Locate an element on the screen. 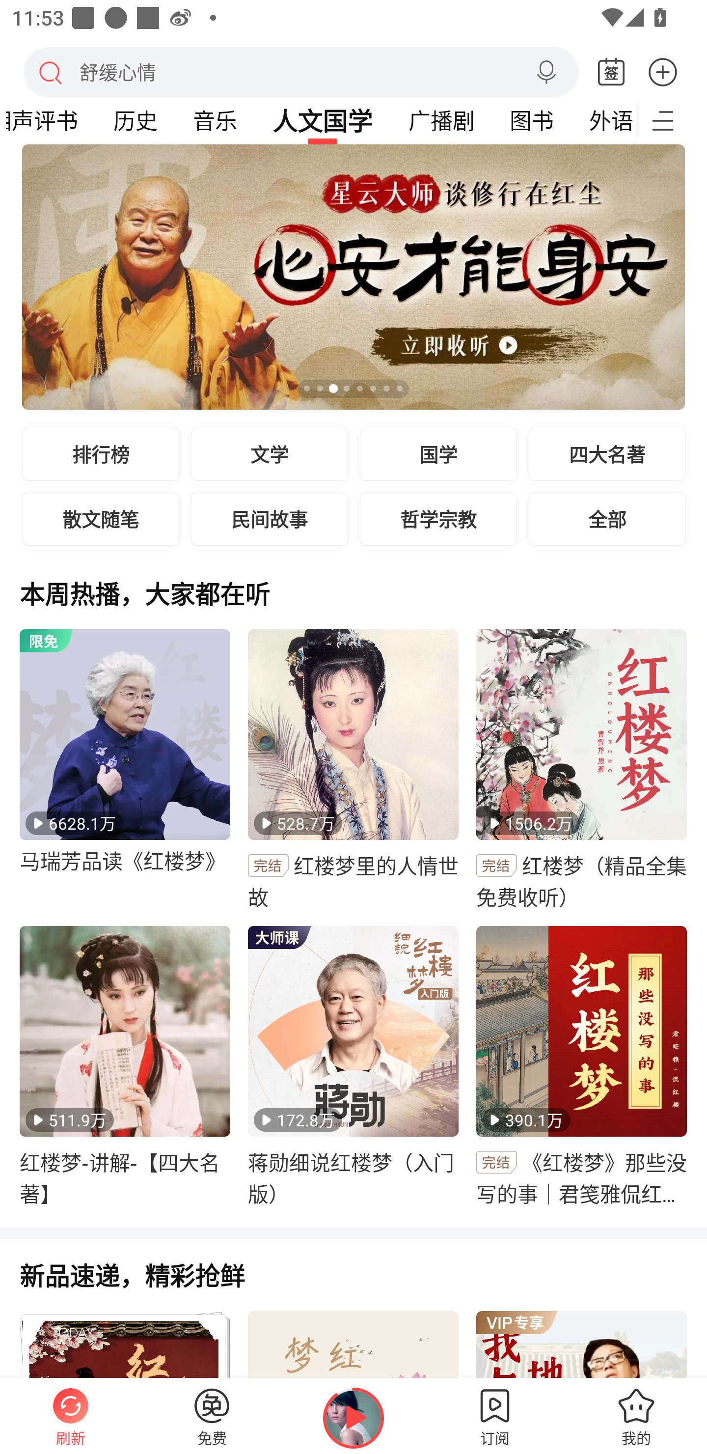  511.9万 红楼梦-讲解-【四大名著】 is located at coordinates (125, 1067).